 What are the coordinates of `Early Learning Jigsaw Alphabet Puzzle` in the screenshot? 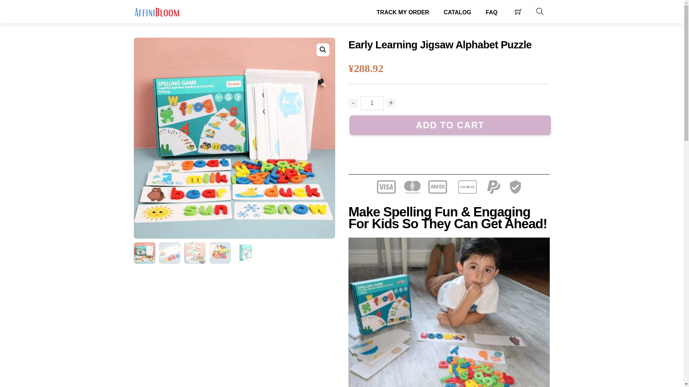 It's located at (440, 45).